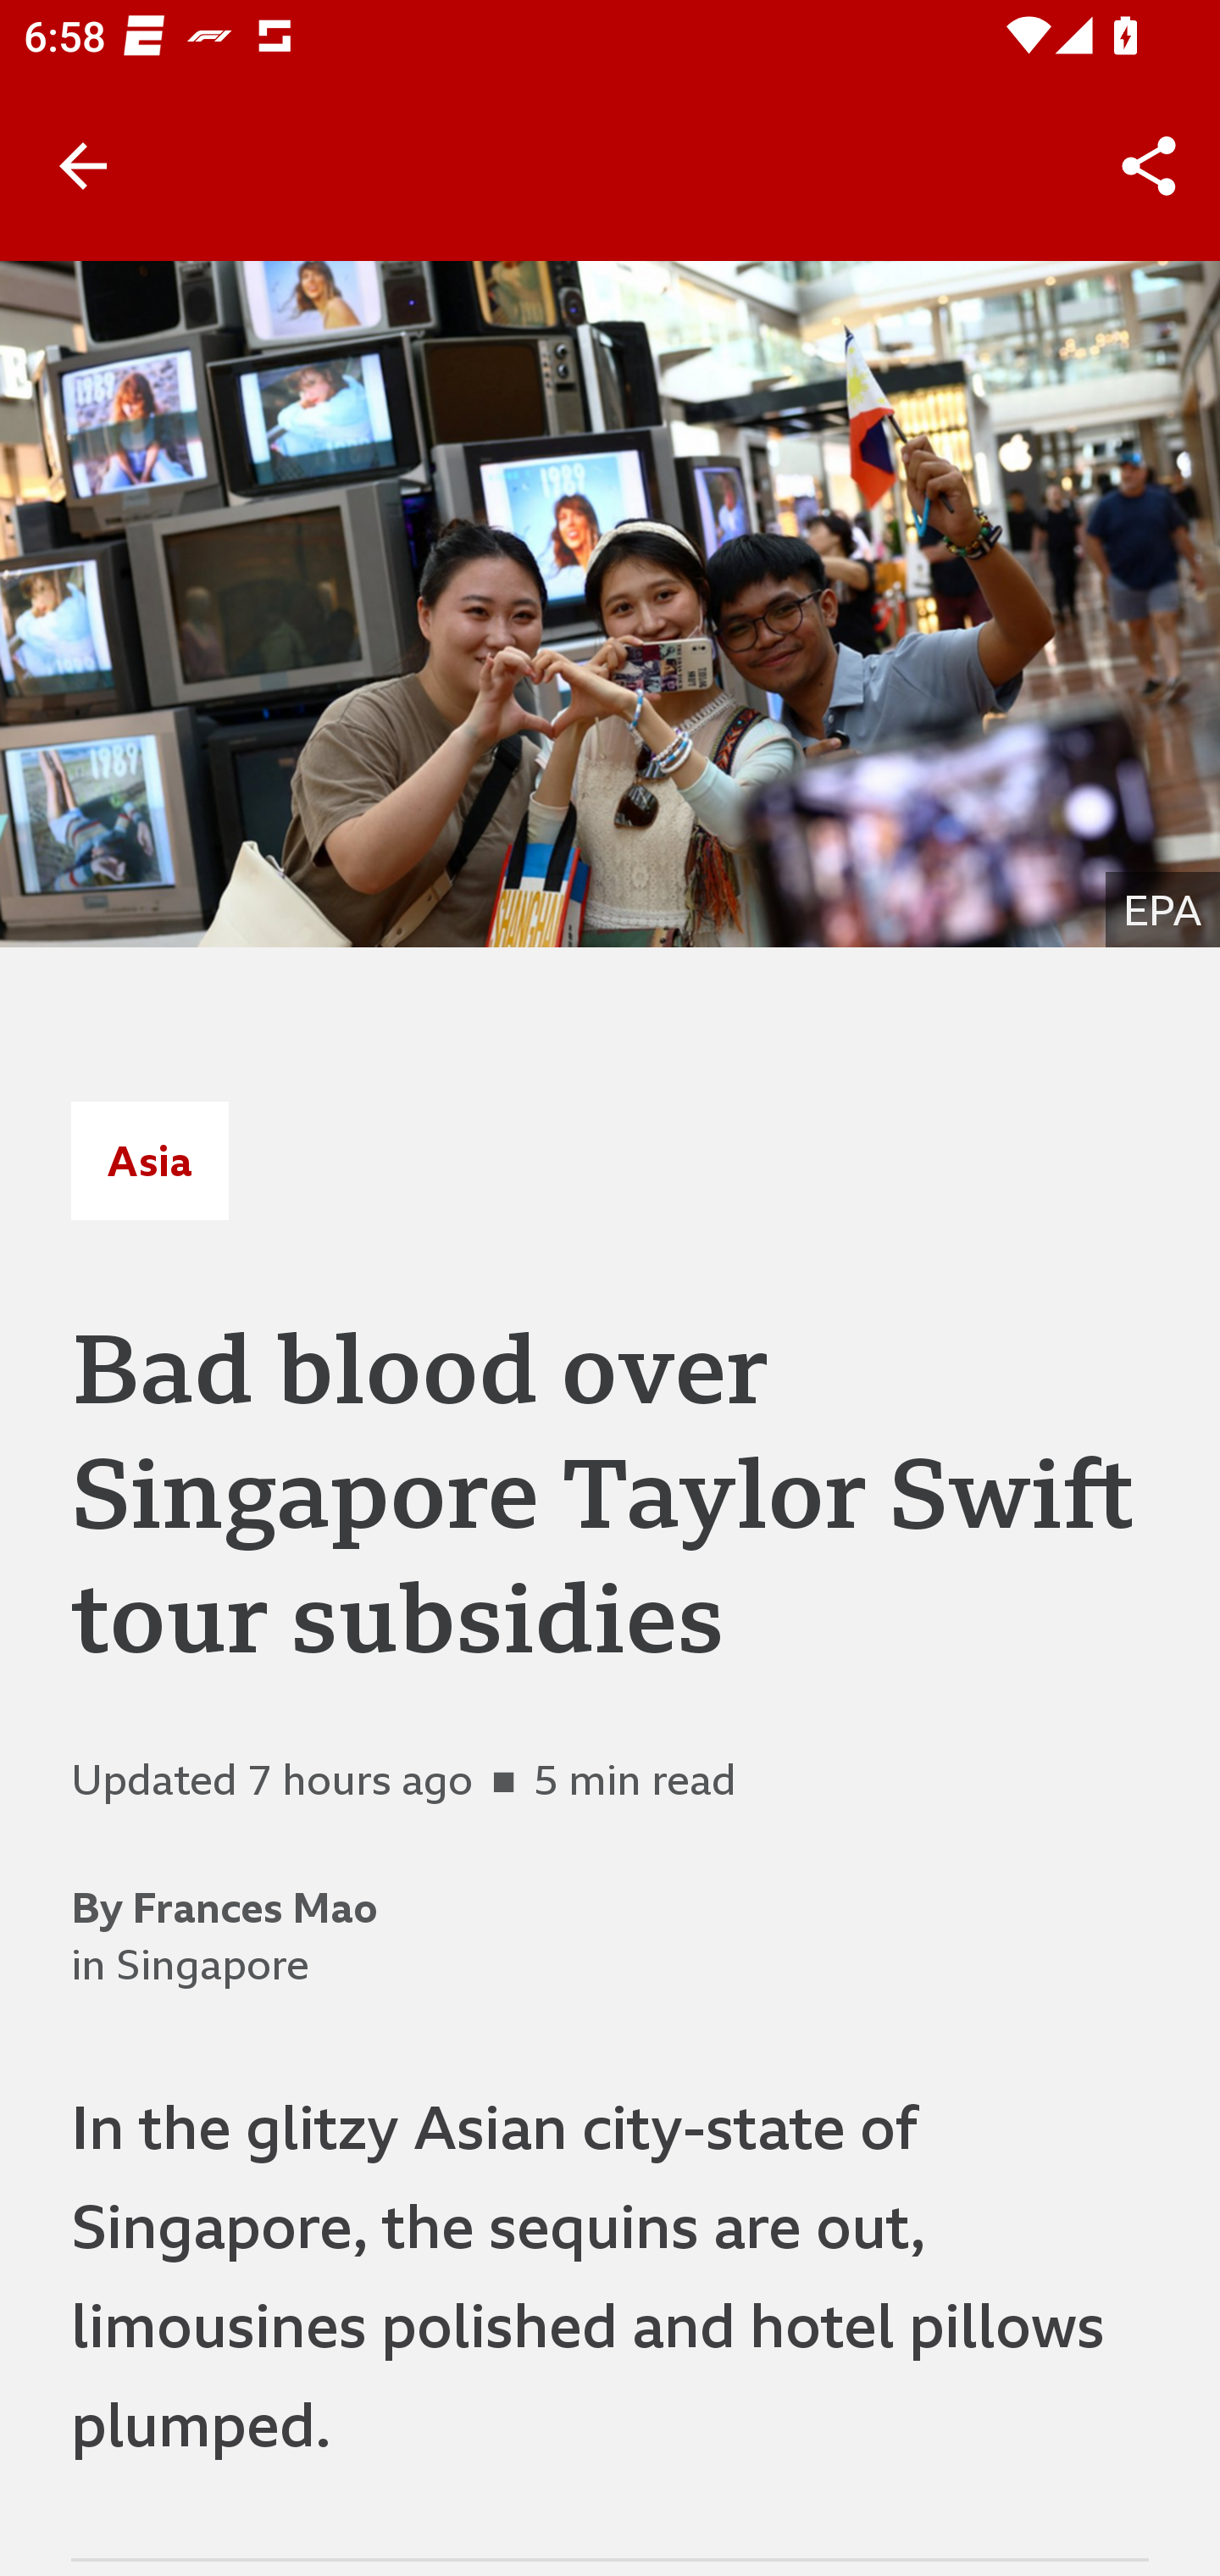 Image resolution: width=1220 pixels, height=2576 pixels. Describe the element at coordinates (149, 1160) in the screenshot. I see `Asia` at that location.